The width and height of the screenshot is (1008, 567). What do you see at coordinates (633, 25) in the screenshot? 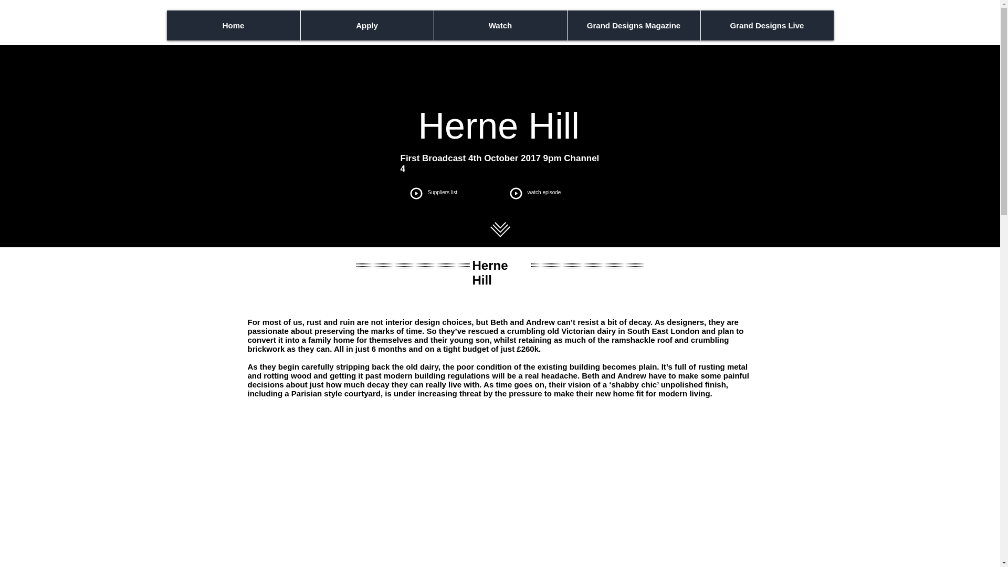
I see `Grand Designs Magazine` at bounding box center [633, 25].